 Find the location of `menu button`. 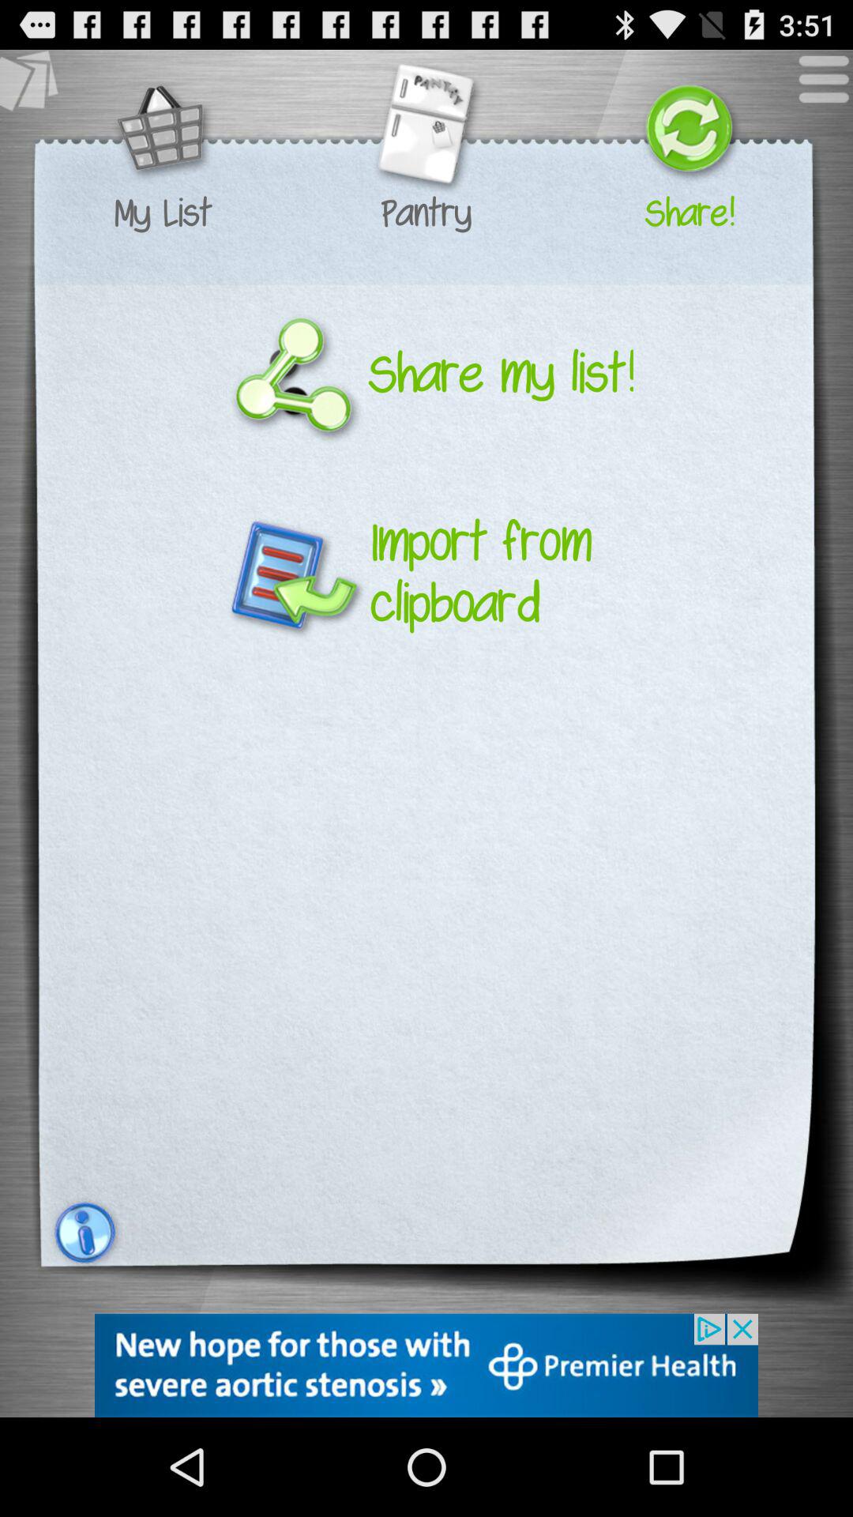

menu button is located at coordinates (815, 87).